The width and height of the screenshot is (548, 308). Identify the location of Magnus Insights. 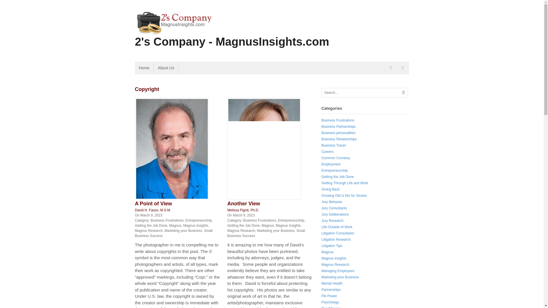
(196, 226).